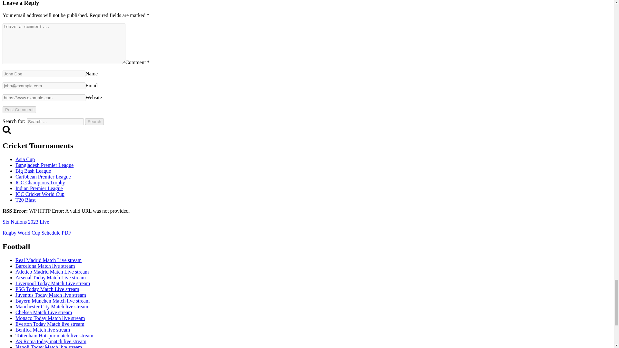 The image size is (619, 348). Describe the element at coordinates (94, 121) in the screenshot. I see `Search` at that location.